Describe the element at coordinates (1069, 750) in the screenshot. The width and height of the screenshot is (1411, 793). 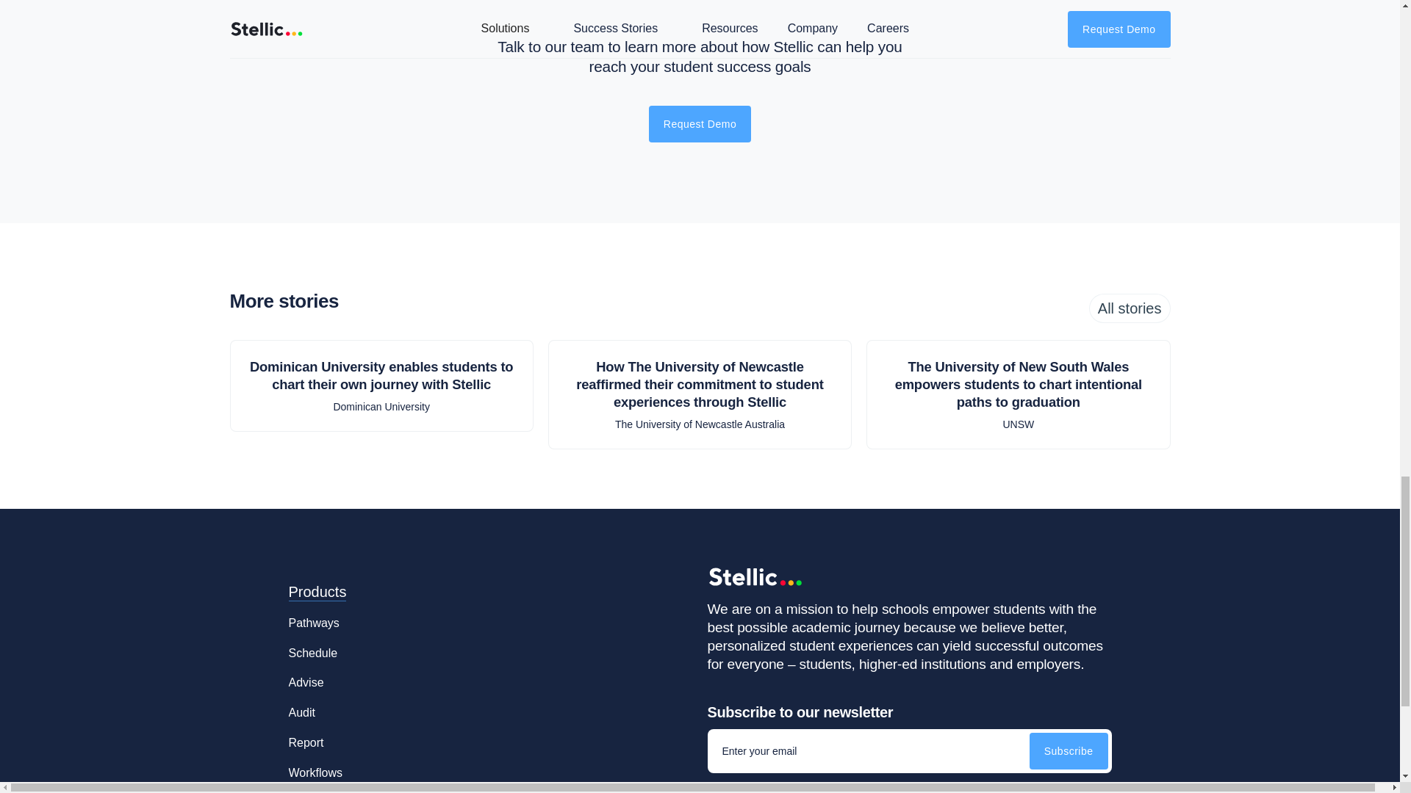
I see `Subscribe` at that location.